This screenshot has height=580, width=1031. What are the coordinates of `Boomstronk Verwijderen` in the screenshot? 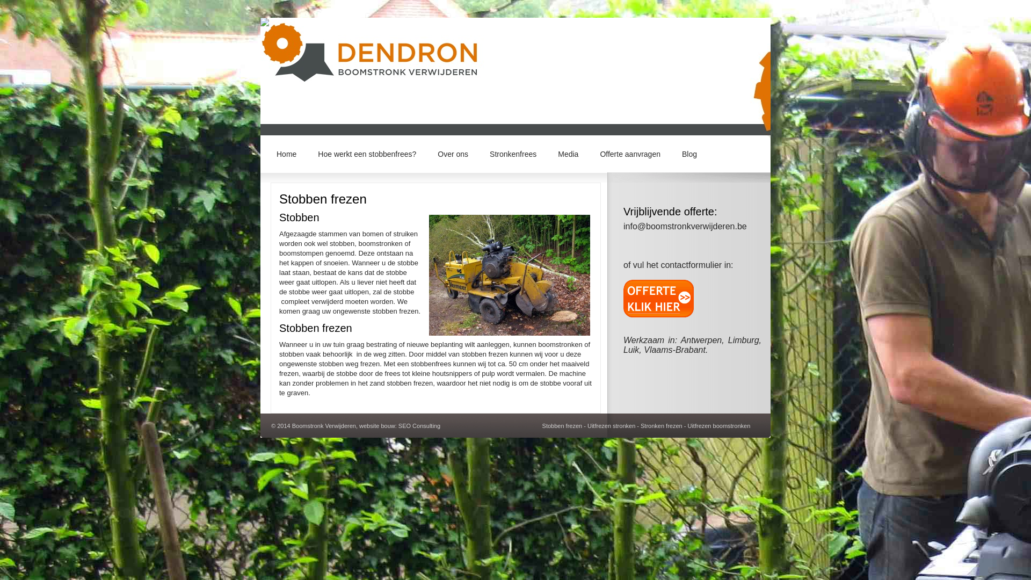 It's located at (324, 426).